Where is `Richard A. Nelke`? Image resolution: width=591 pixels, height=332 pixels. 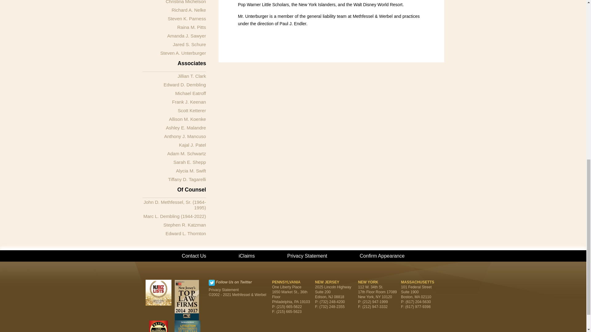
Richard A. Nelke is located at coordinates (188, 10).